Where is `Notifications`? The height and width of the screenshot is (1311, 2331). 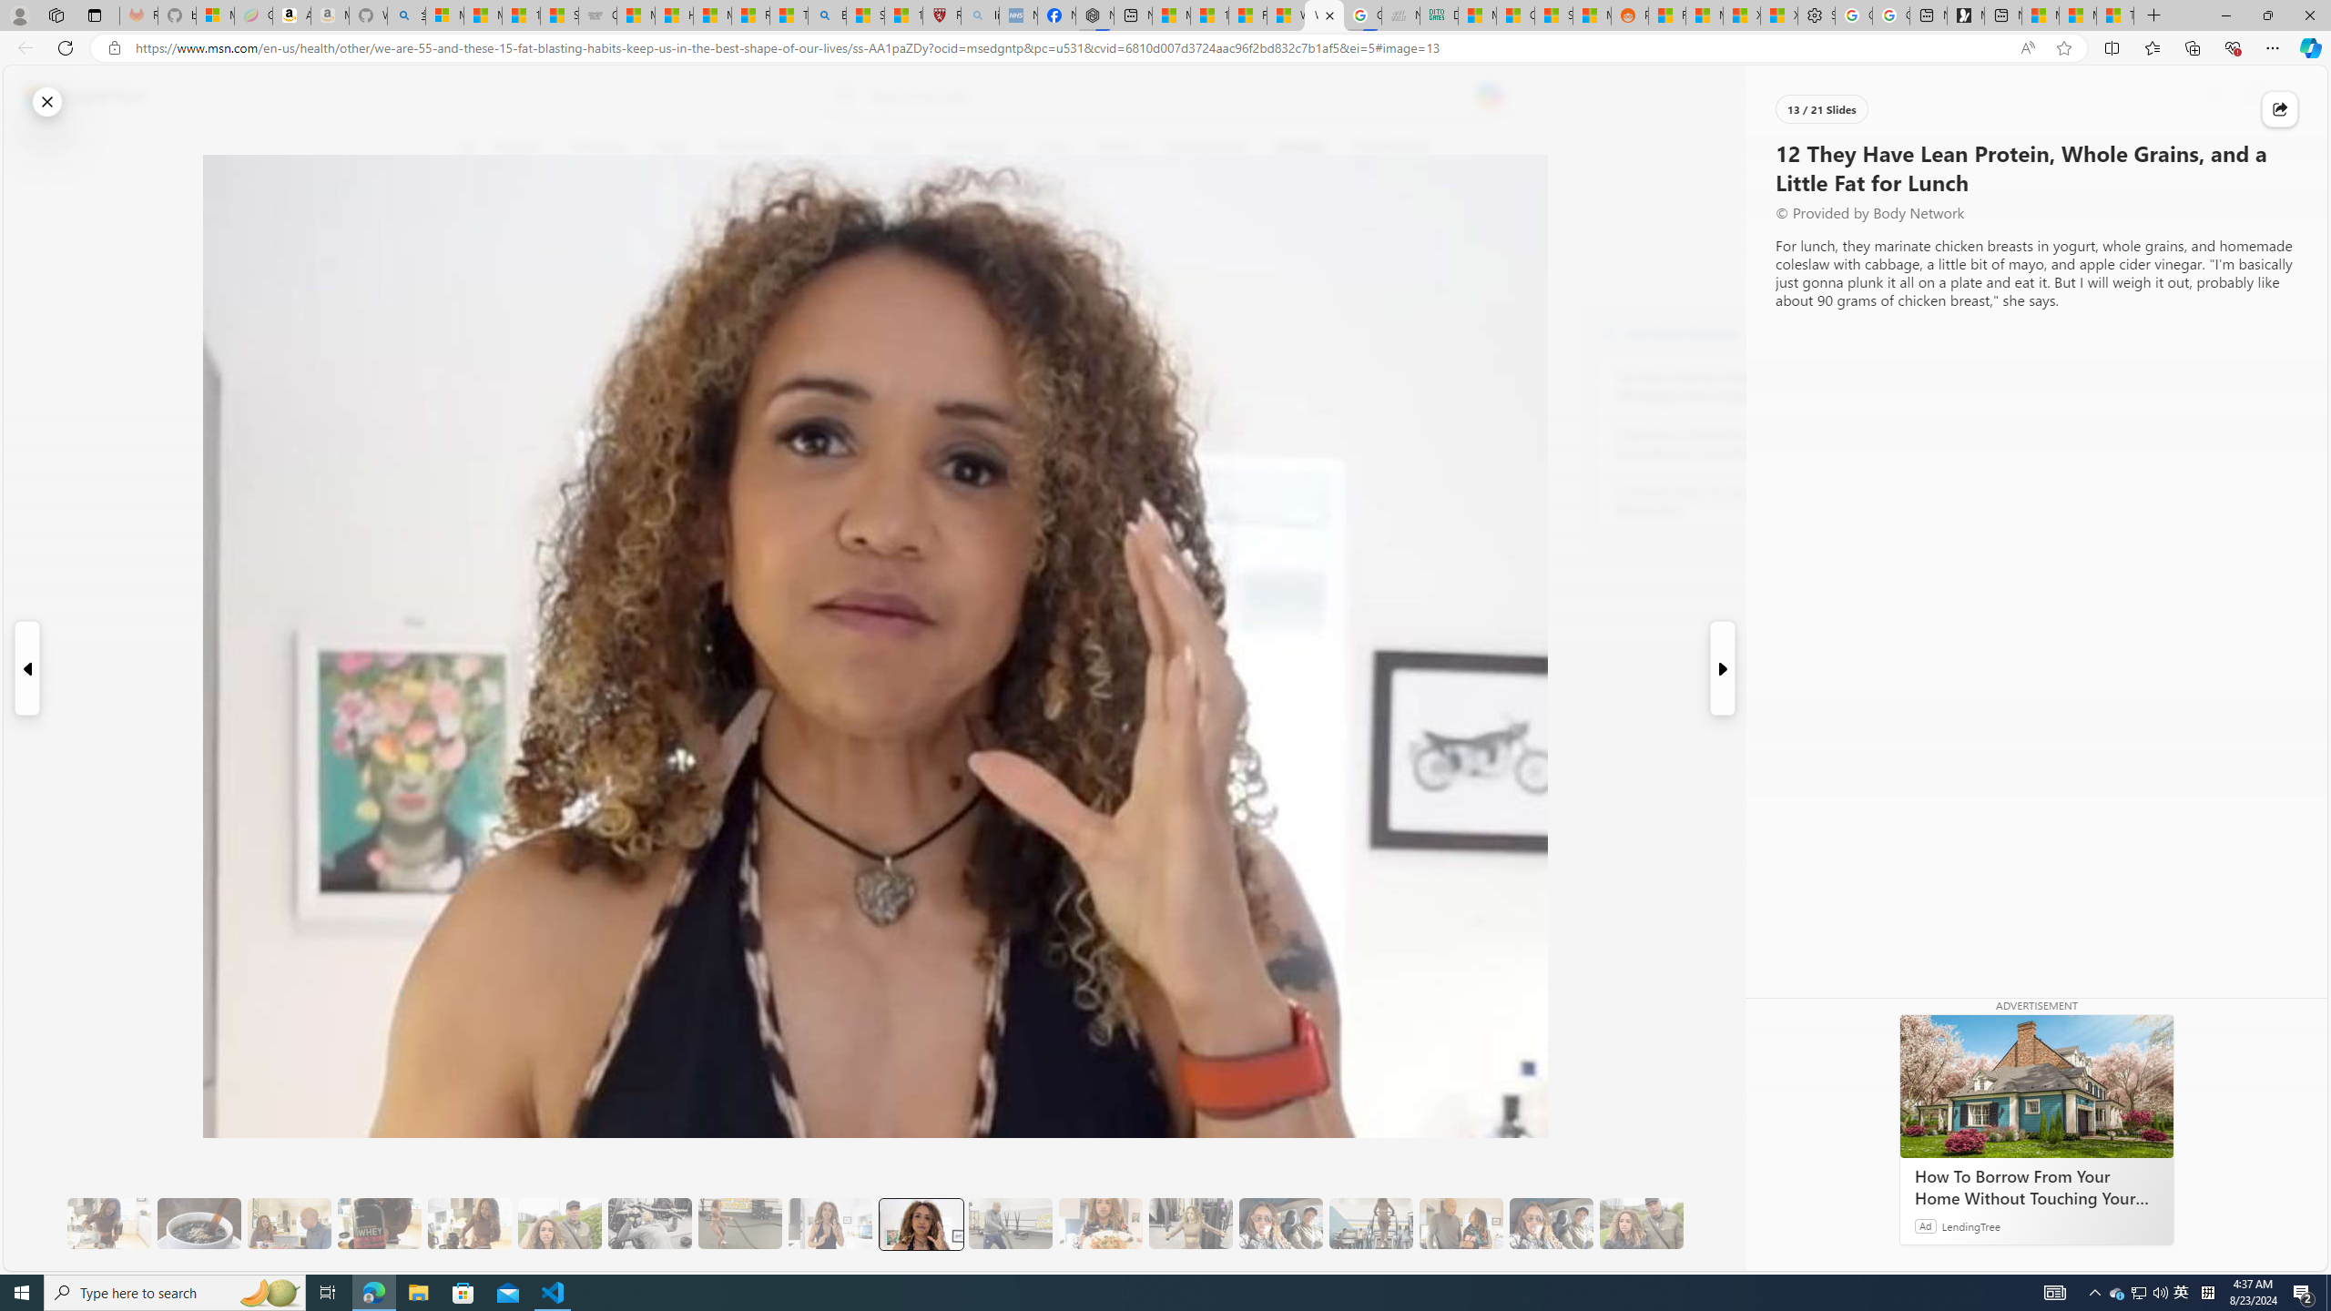
Notifications is located at coordinates (2250, 97).